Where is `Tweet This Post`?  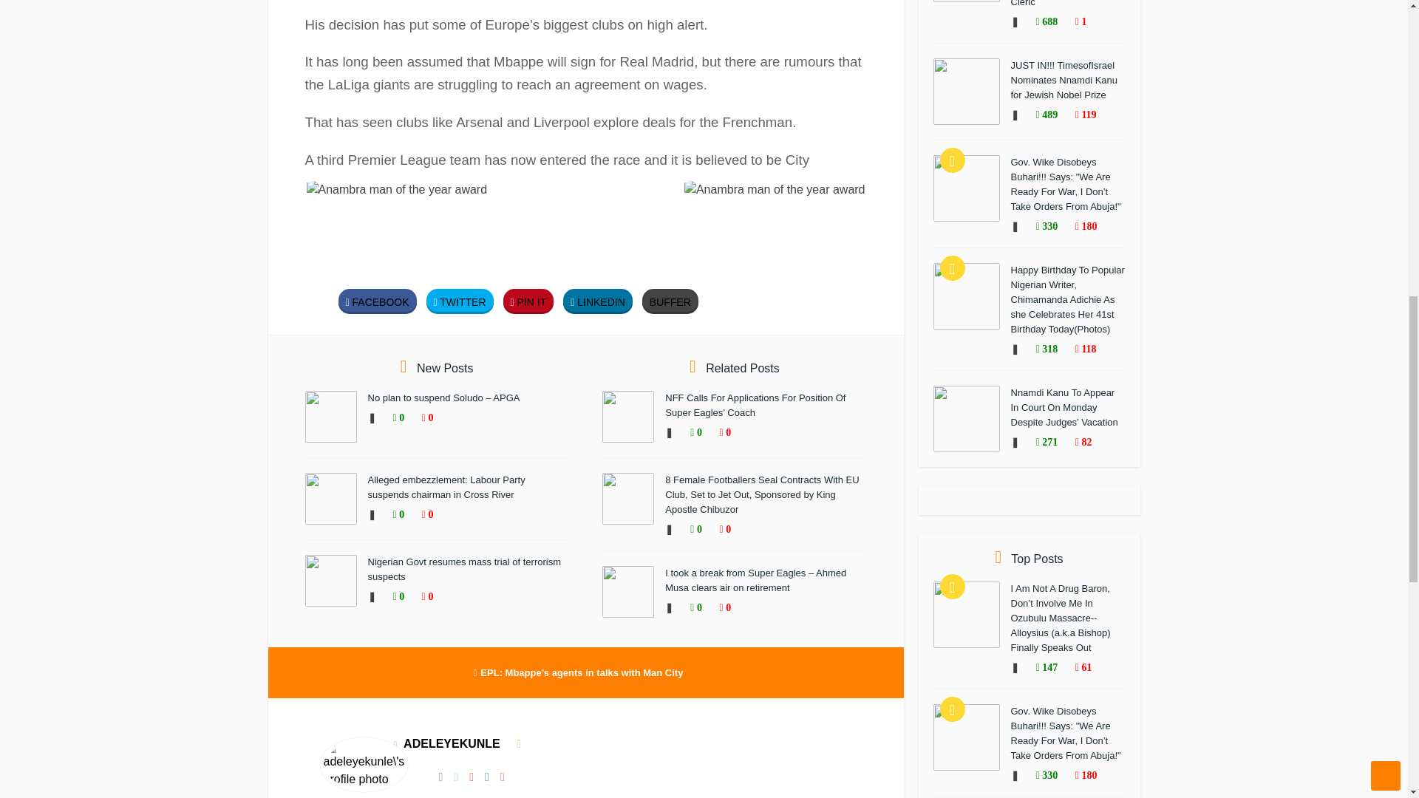
Tweet This Post is located at coordinates (460, 301).